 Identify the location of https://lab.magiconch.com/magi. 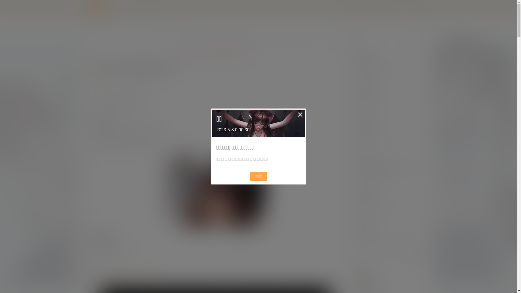
(126, 278).